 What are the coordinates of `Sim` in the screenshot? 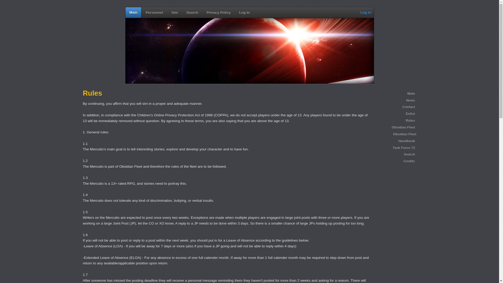 It's located at (174, 13).